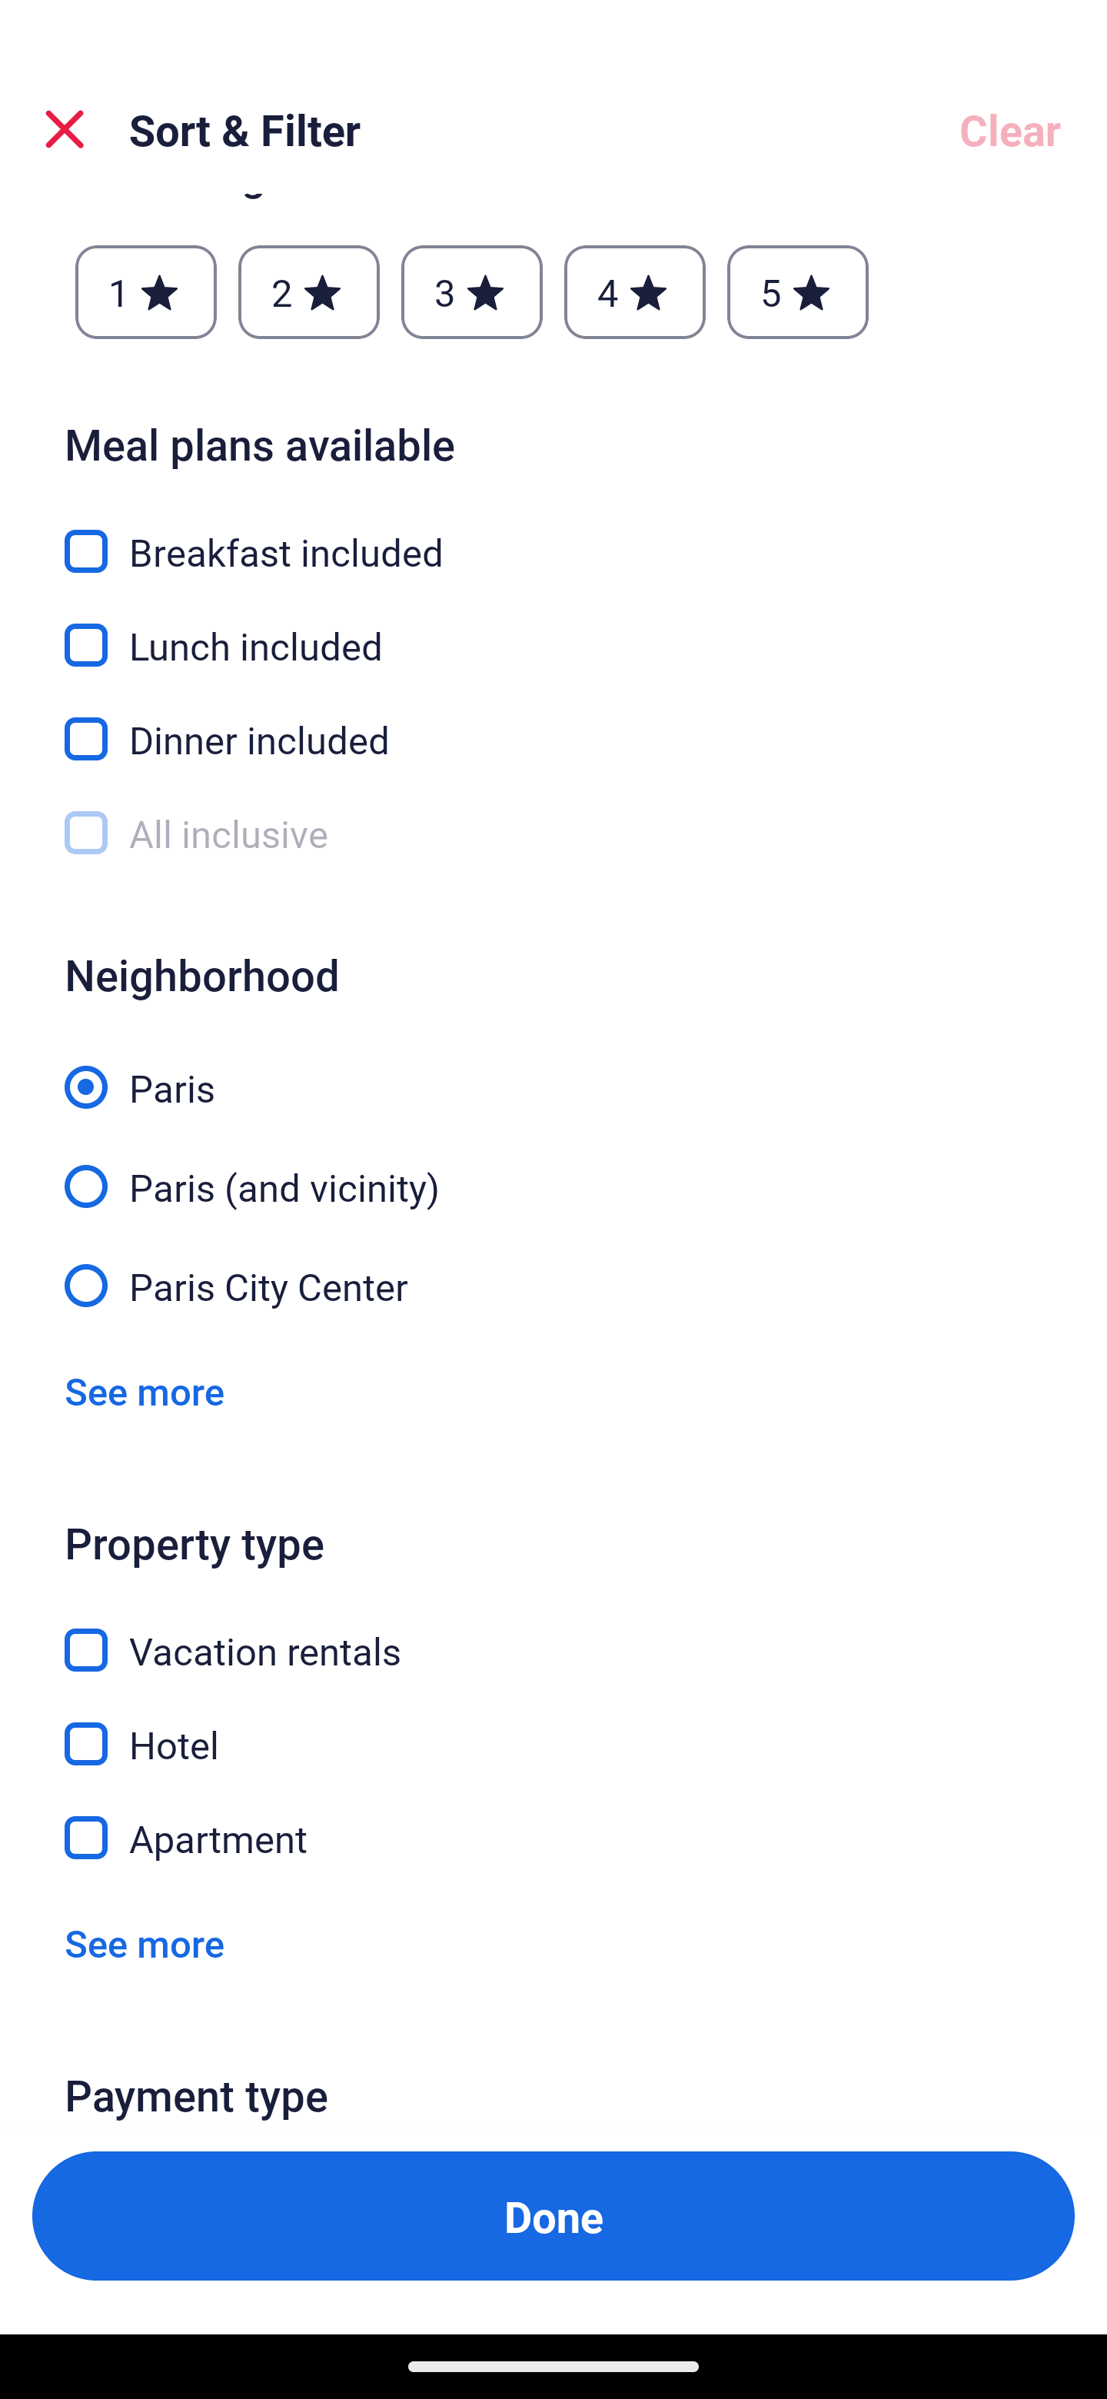  Describe the element at coordinates (553, 2216) in the screenshot. I see `Apply and close Sort and Filter Done` at that location.